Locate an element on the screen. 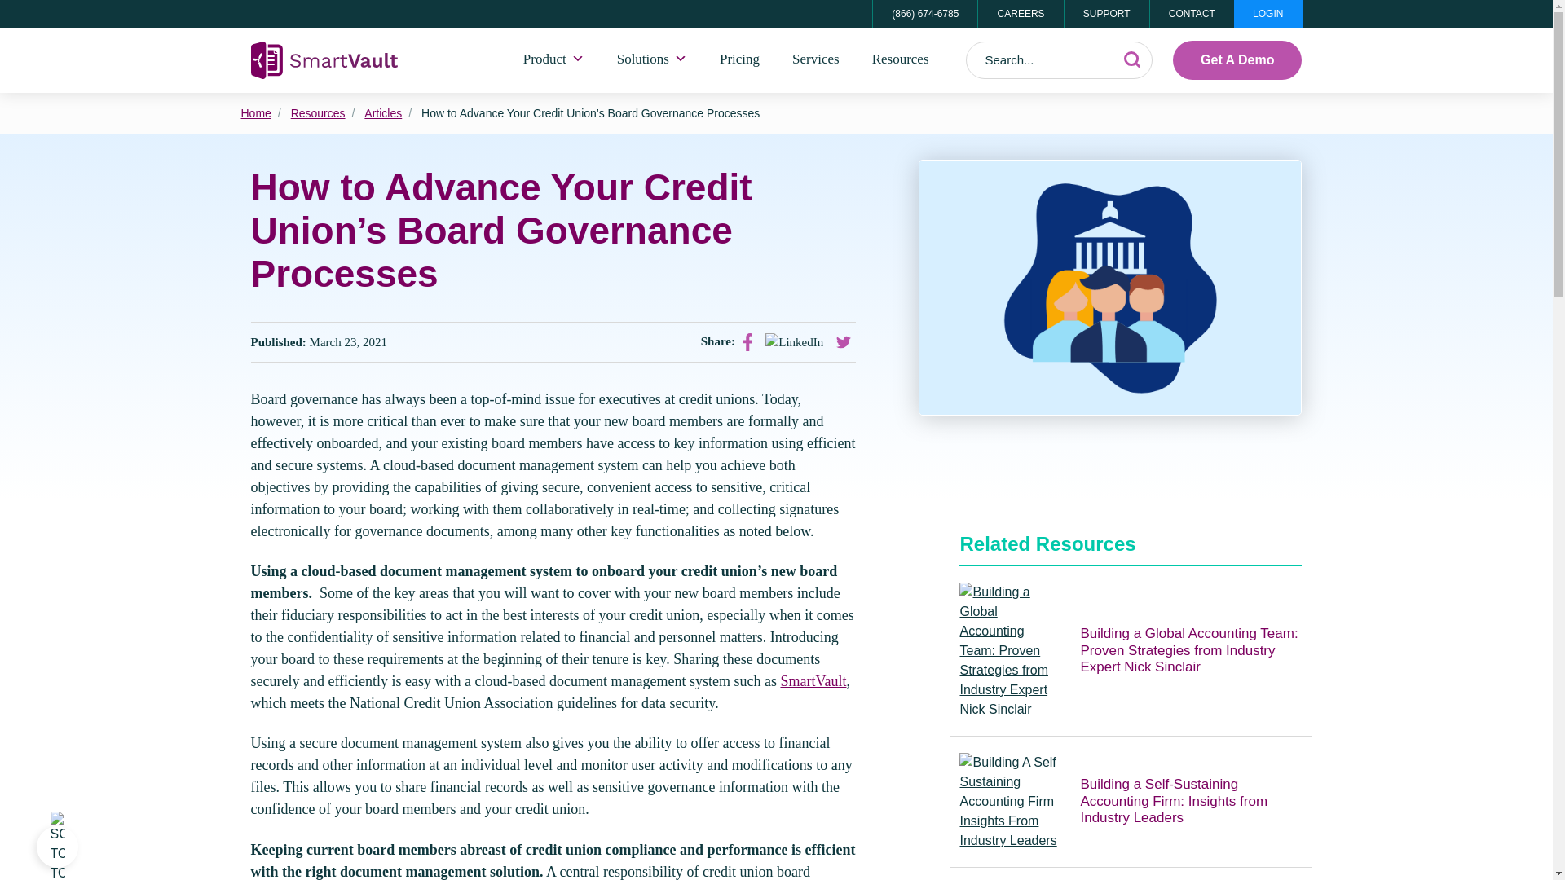 This screenshot has height=880, width=1565. CONTACT is located at coordinates (1192, 13).